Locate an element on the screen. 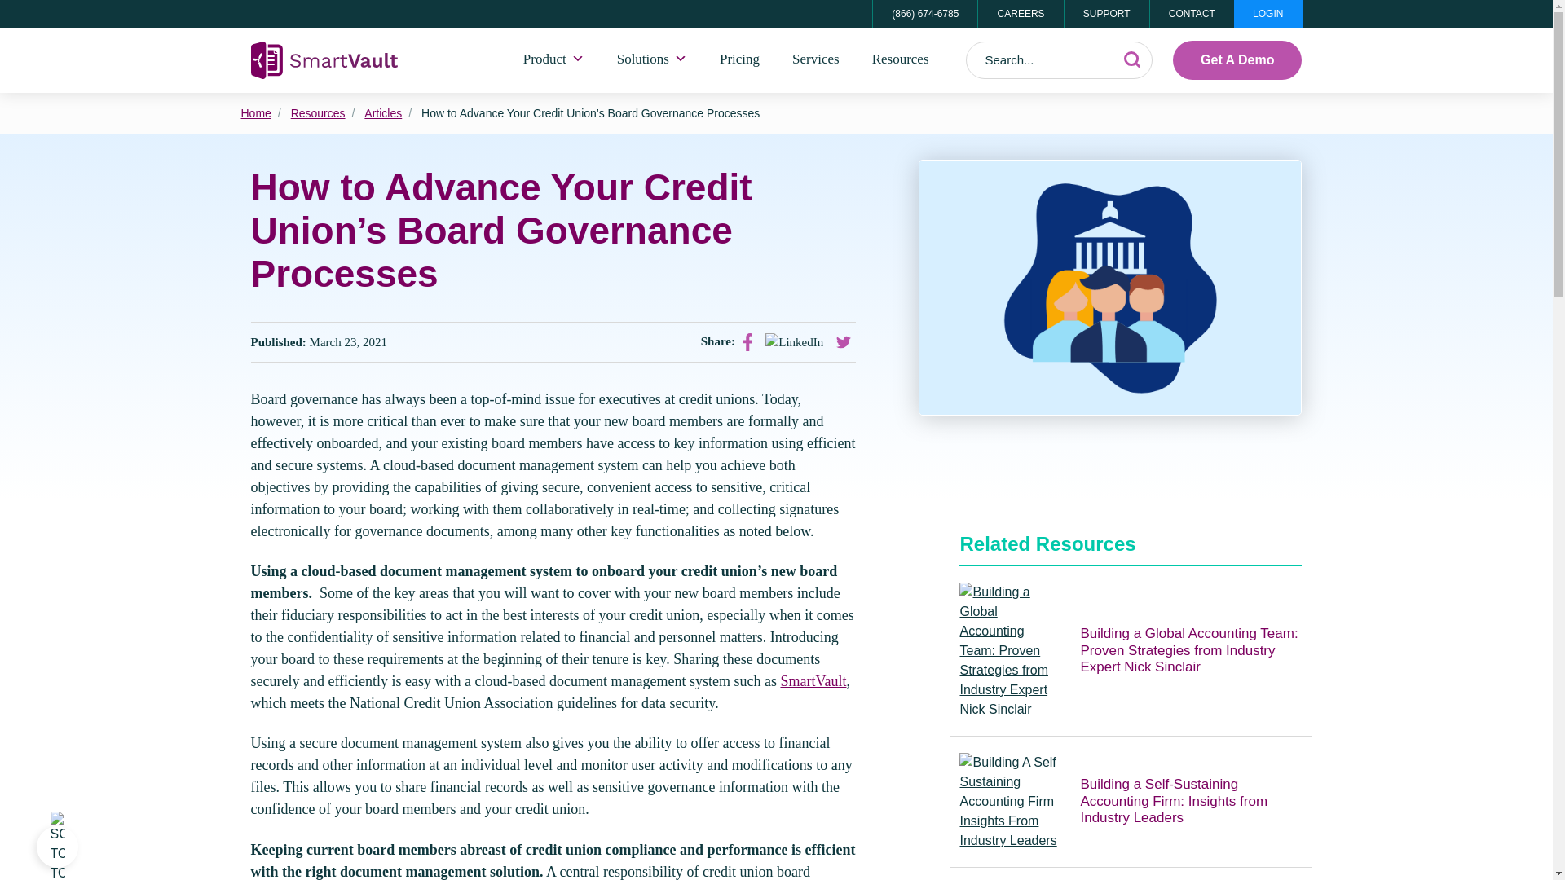 This screenshot has height=880, width=1565. CONTACT is located at coordinates (1192, 13).